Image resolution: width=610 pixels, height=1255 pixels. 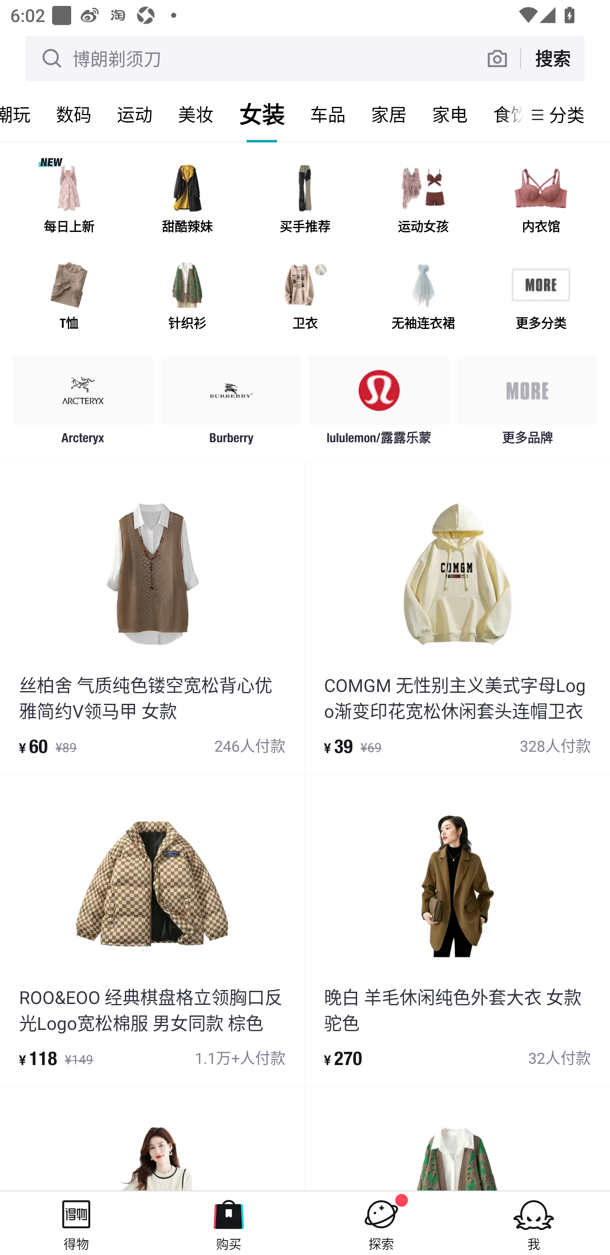 I want to click on 分类, so click(x=567, y=114).